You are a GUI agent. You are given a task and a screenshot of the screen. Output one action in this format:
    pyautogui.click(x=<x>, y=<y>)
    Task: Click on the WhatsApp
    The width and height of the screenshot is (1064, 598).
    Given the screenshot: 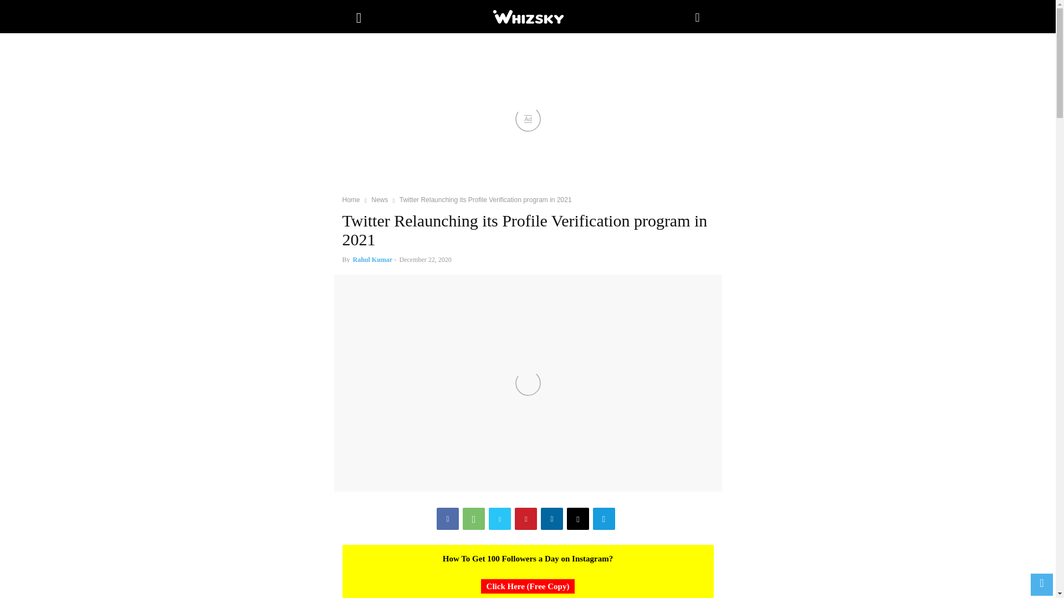 What is the action you would take?
    pyautogui.click(x=474, y=518)
    